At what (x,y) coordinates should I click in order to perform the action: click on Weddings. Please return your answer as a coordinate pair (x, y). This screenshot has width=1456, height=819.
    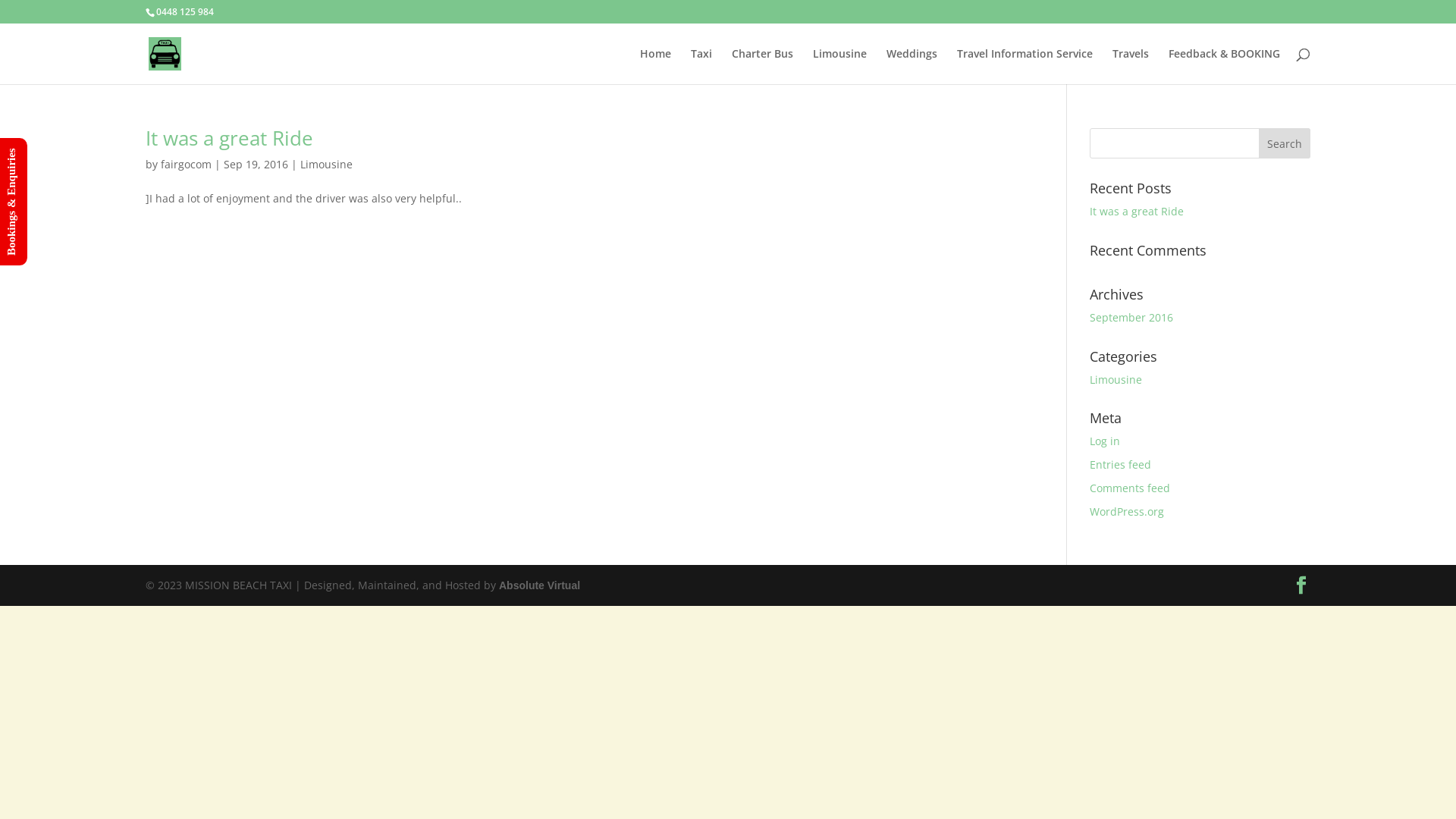
    Looking at the image, I should click on (912, 67).